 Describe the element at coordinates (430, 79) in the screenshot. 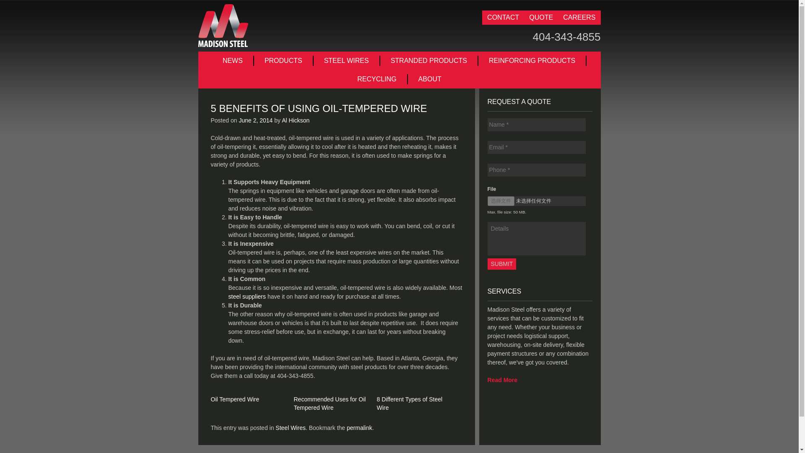

I see `ABOUT` at that location.